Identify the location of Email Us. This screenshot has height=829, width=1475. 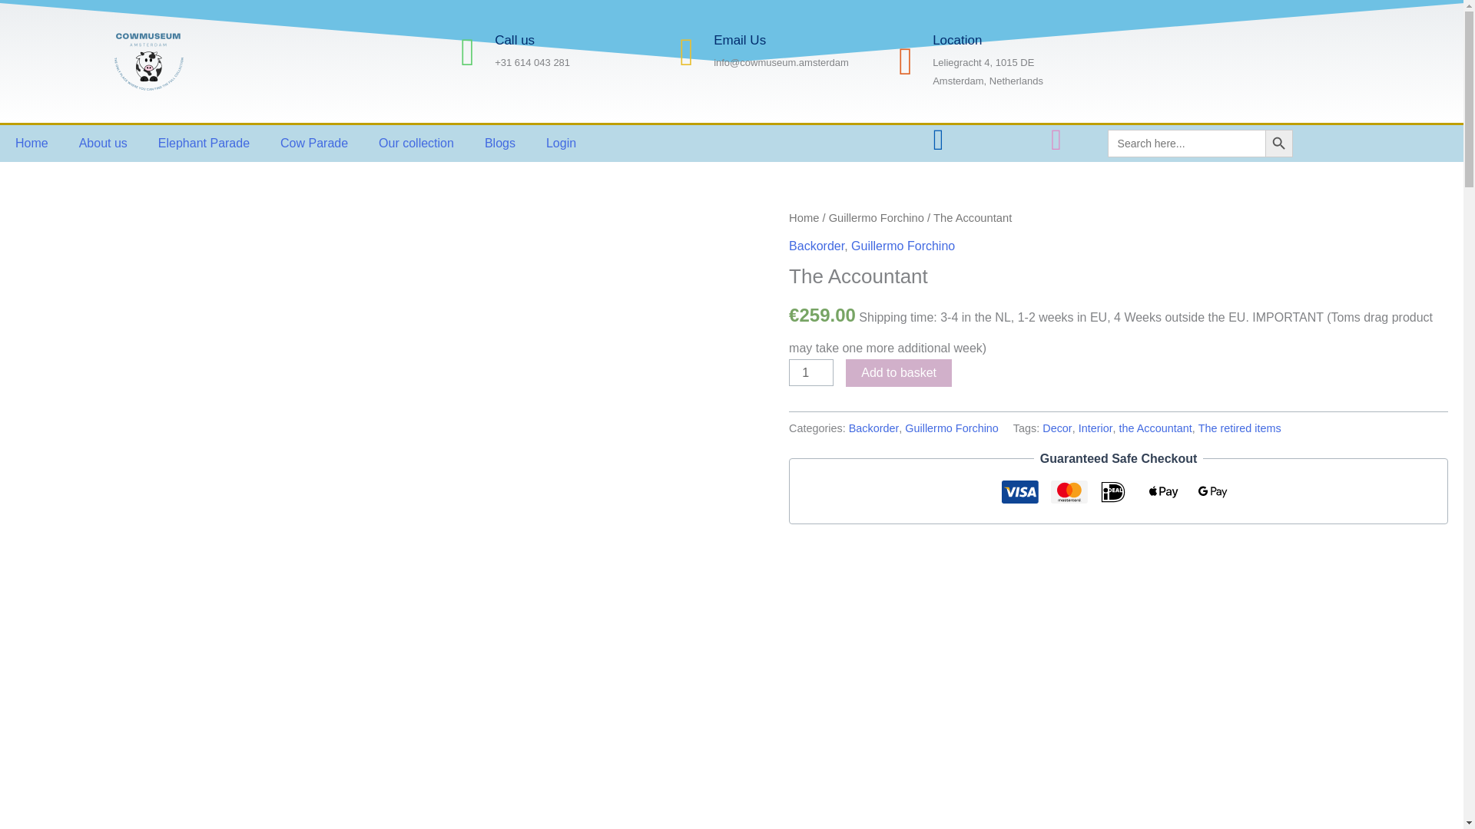
(739, 40).